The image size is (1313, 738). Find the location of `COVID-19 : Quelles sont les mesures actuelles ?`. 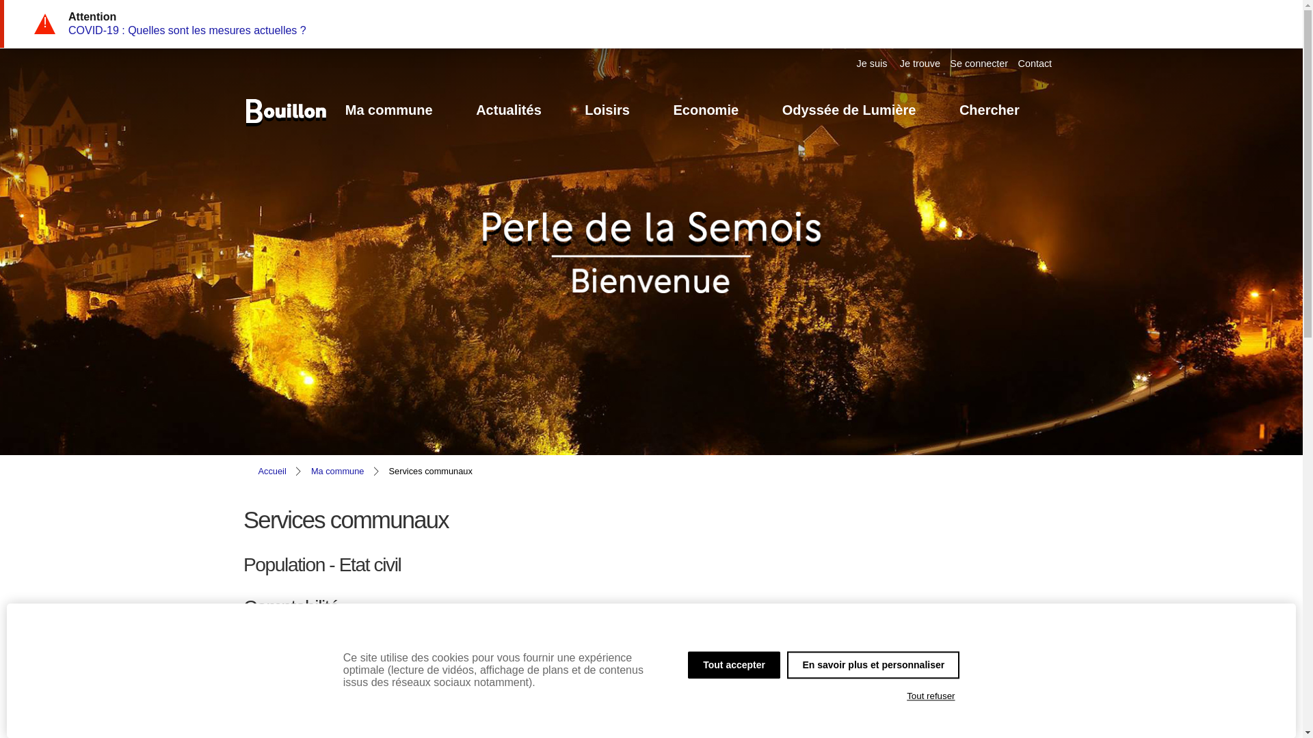

COVID-19 : Quelles sont les mesures actuelles ? is located at coordinates (187, 30).